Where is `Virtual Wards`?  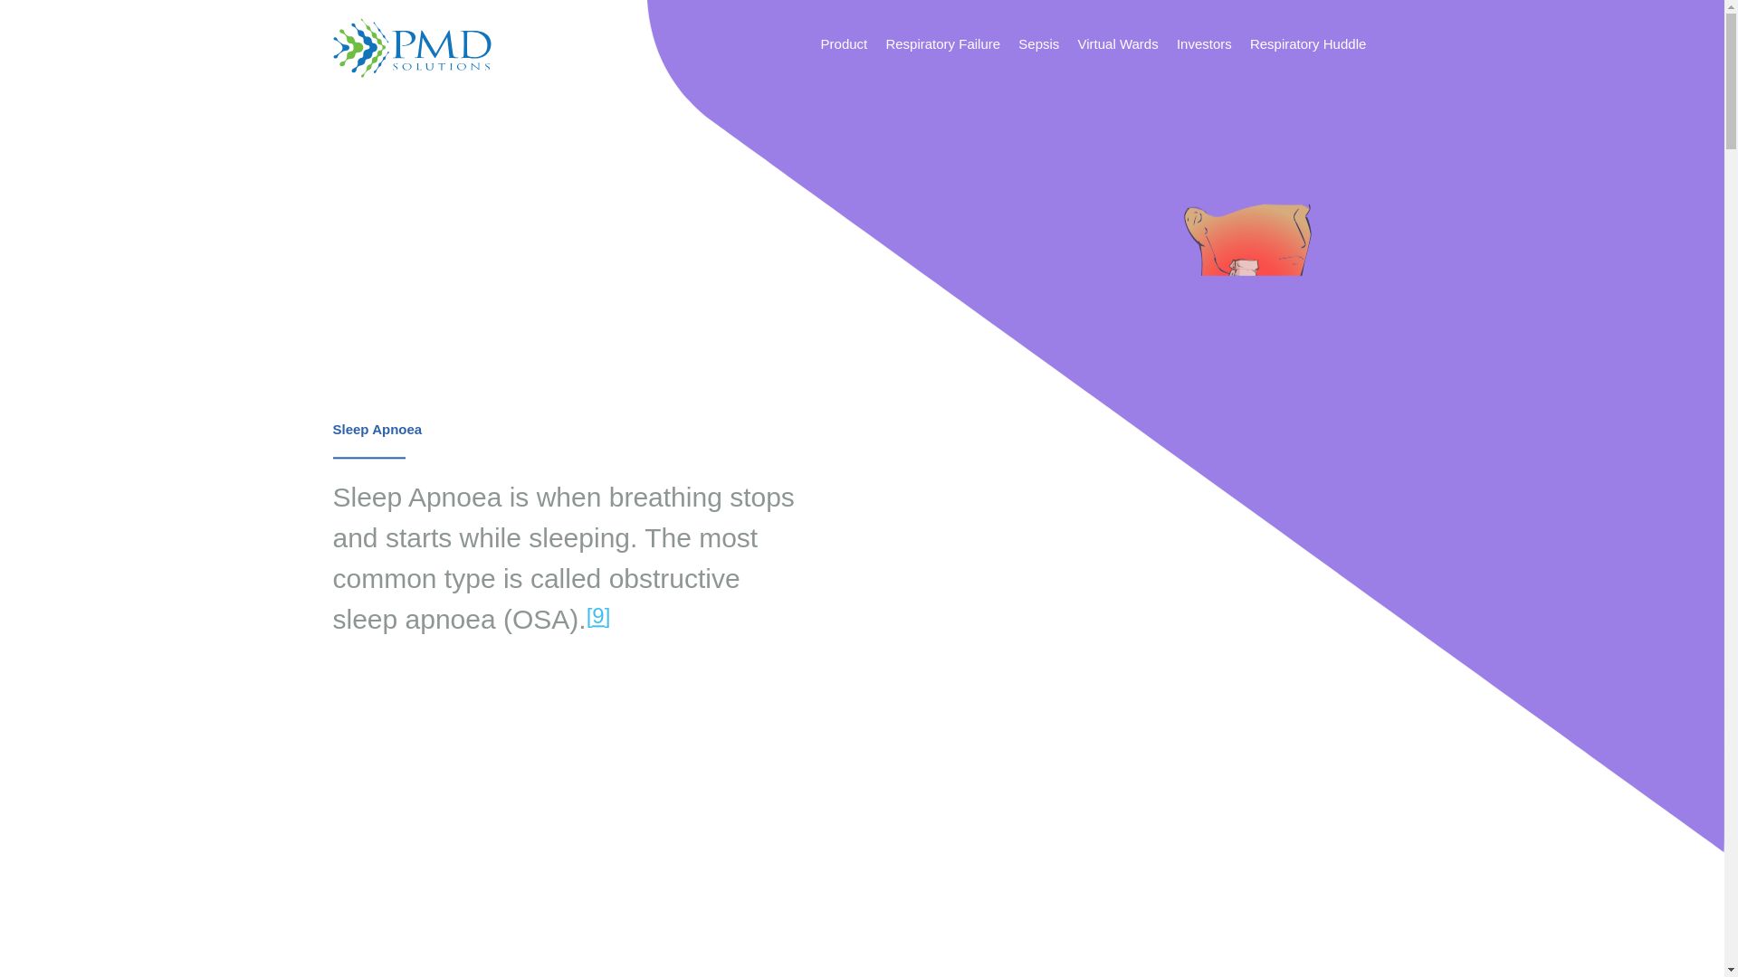
Virtual Wards is located at coordinates (1118, 47).